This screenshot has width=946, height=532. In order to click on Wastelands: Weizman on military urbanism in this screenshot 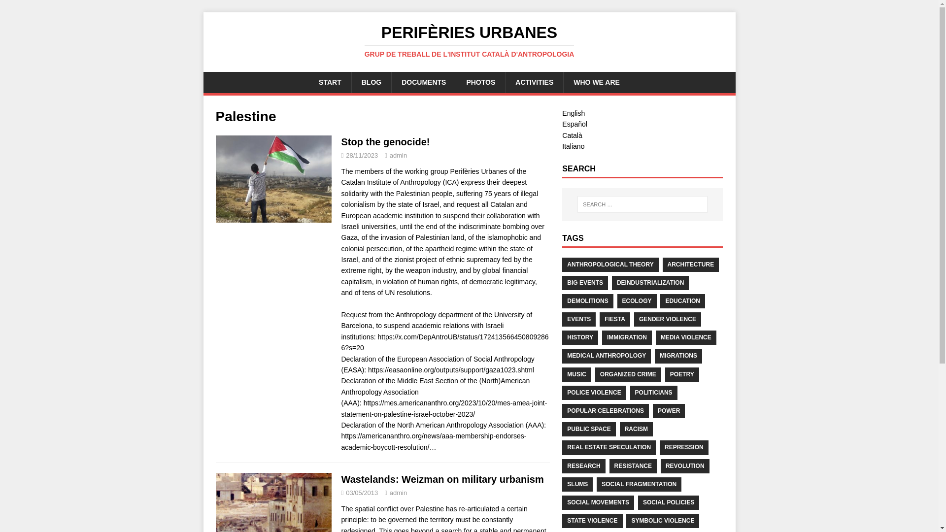, I will do `click(441, 479)`.